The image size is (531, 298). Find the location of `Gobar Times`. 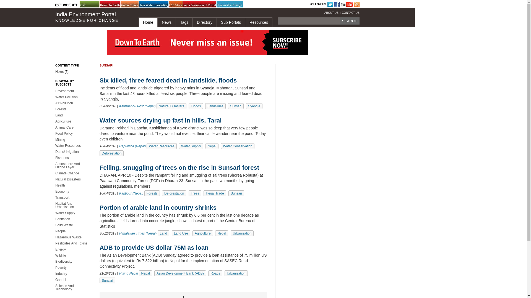

Gobar Times is located at coordinates (134, 4).